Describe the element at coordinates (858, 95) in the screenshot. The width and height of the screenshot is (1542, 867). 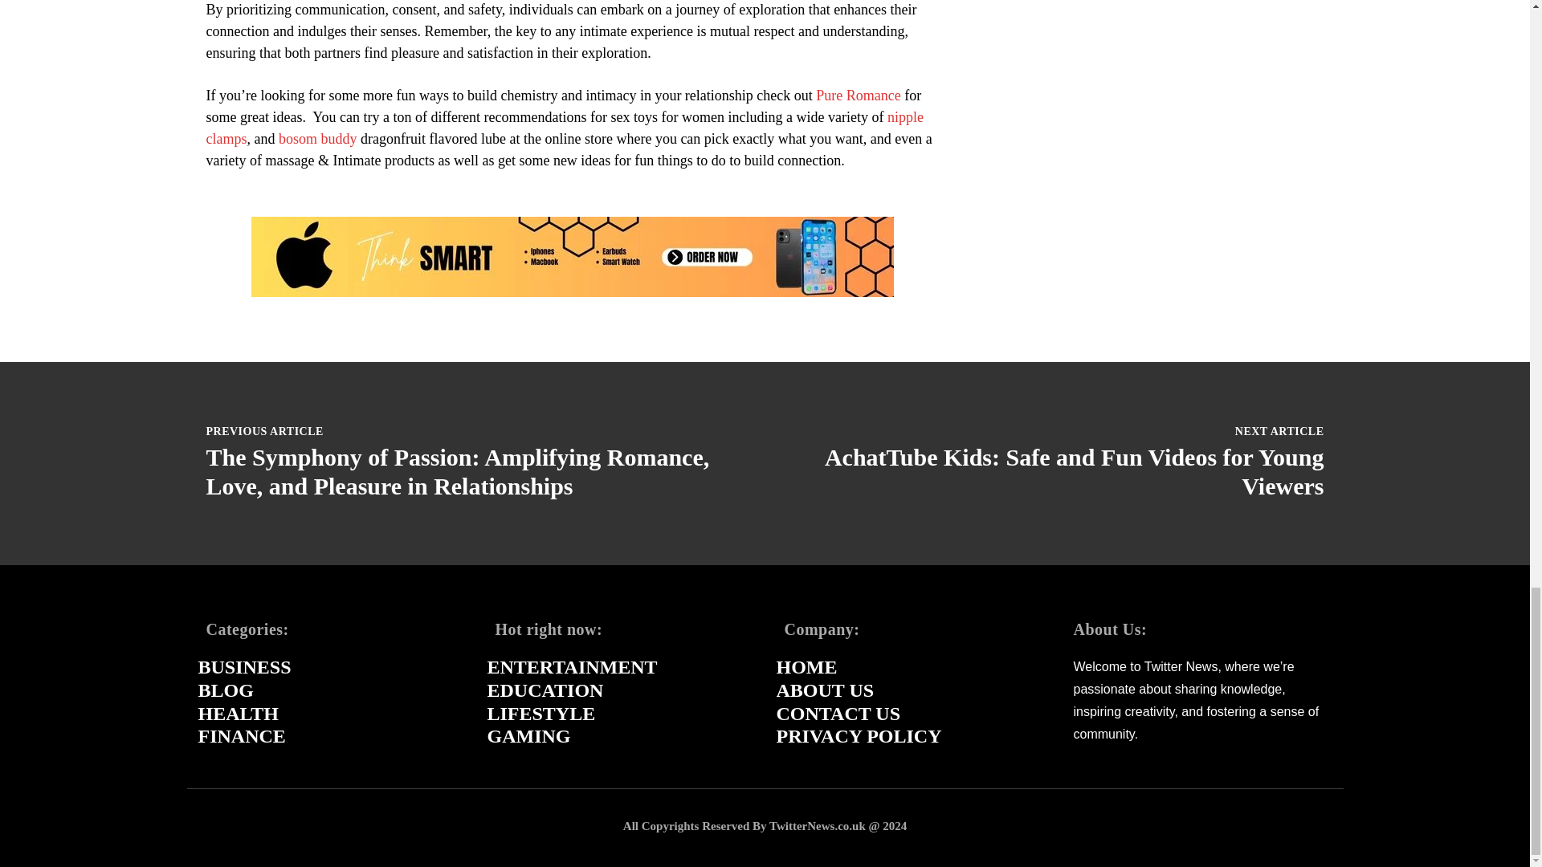
I see `Pure Romance` at that location.